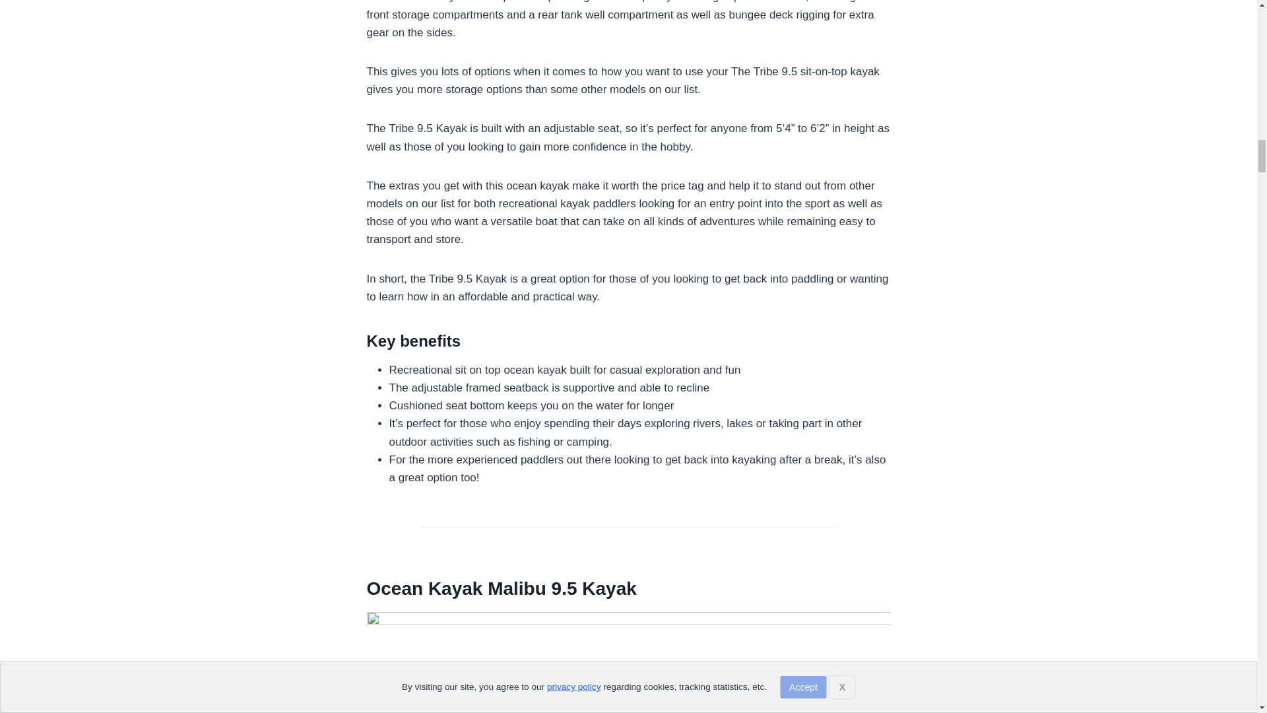  I want to click on Ocean Kayak Malibu 9.5 Kayak, so click(502, 588).